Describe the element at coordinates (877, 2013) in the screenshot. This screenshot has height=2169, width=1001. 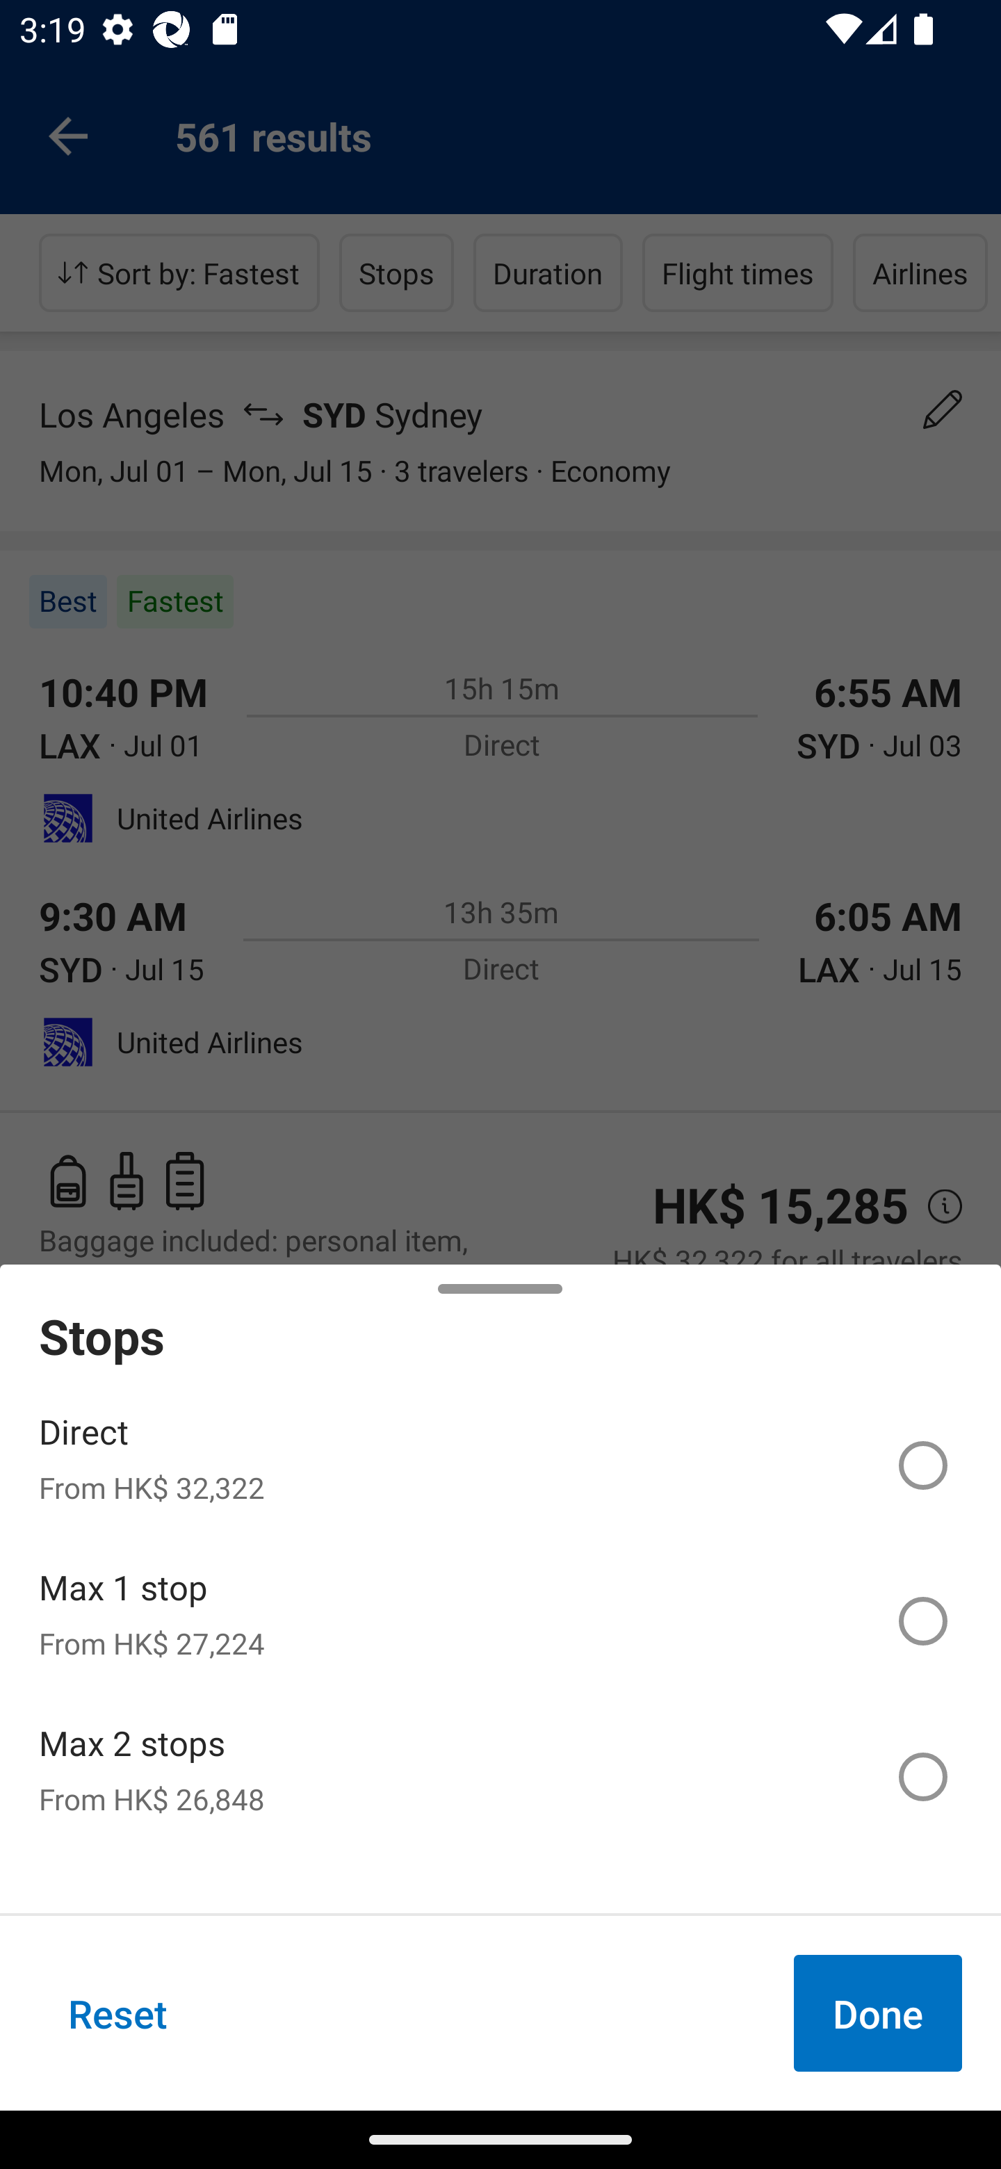
I see `Done` at that location.